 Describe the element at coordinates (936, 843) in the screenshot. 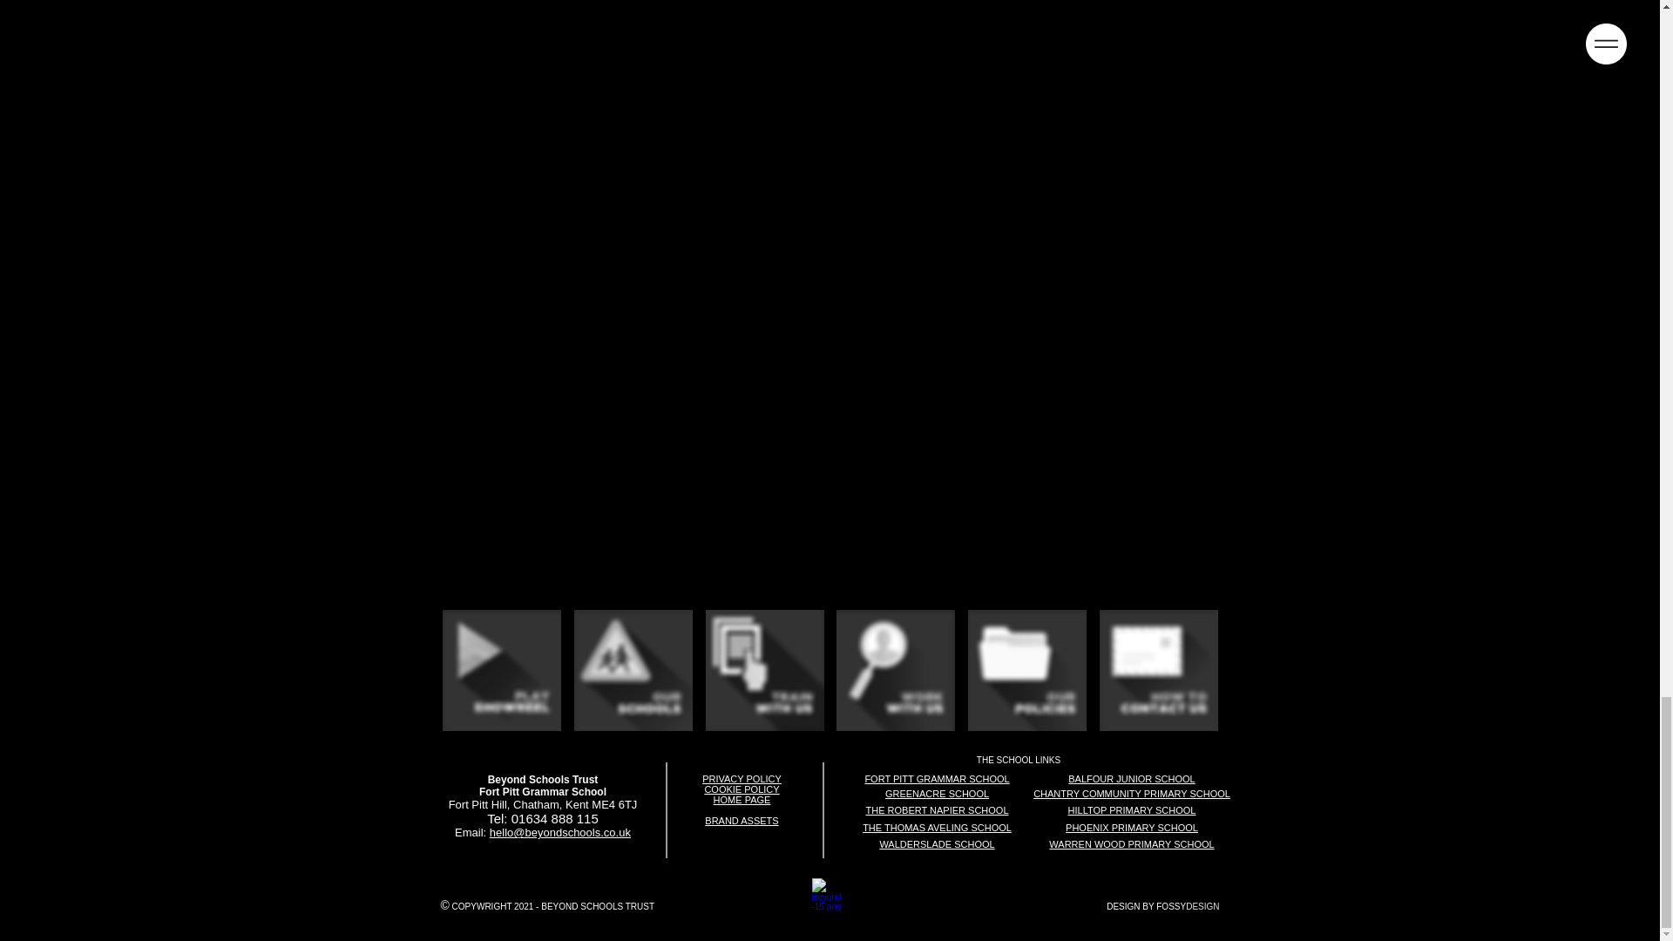

I see `WALDERSLADE SCHOOL` at that location.